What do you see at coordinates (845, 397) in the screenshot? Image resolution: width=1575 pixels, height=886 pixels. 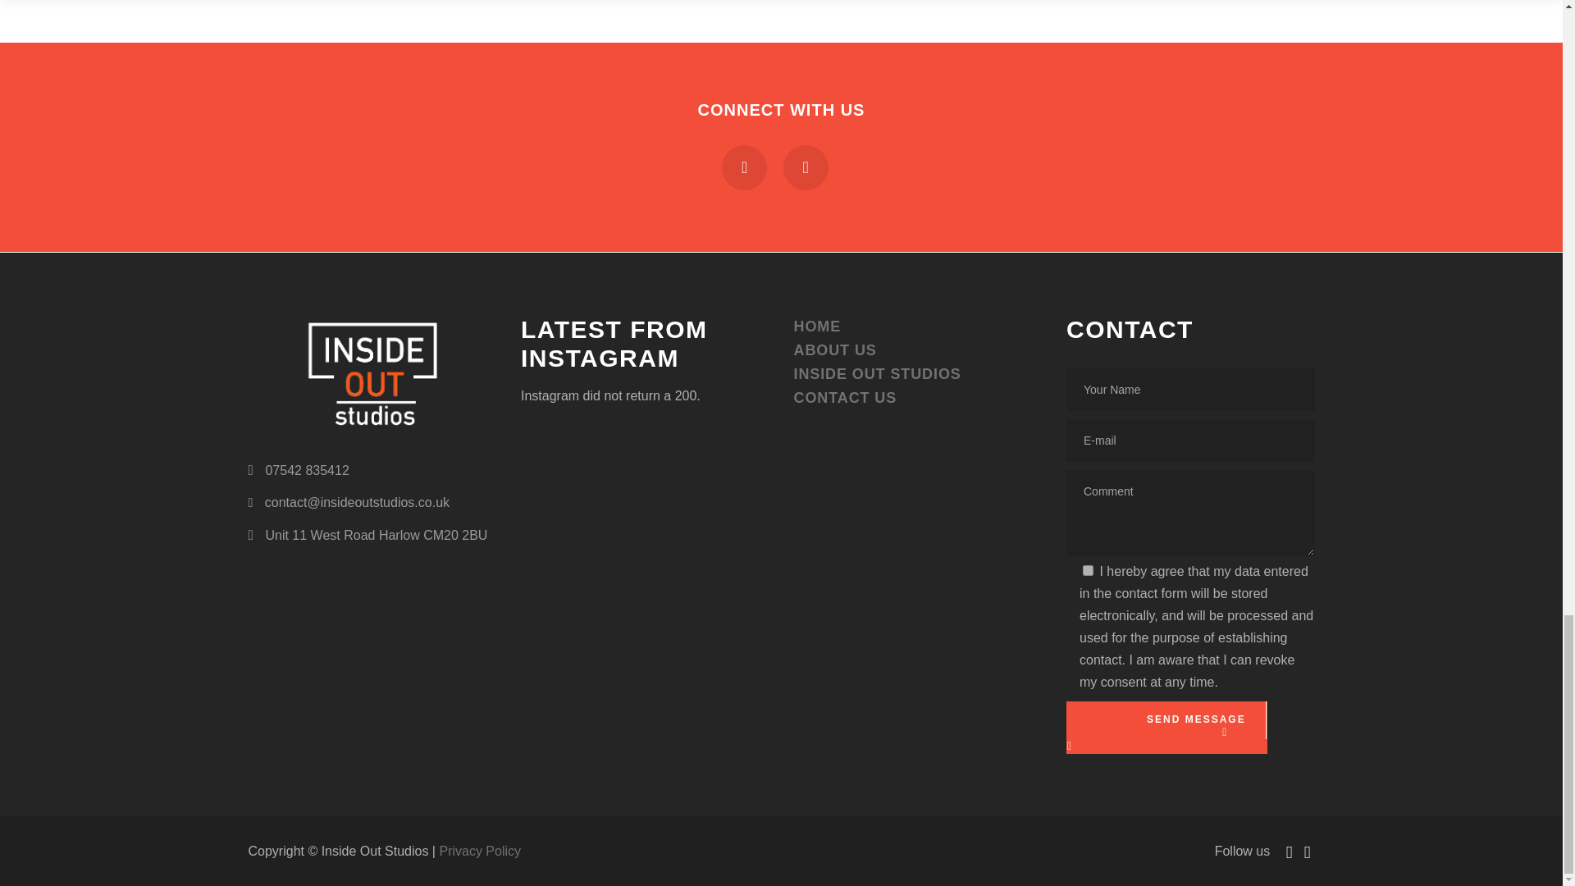 I see `CONTACT US` at bounding box center [845, 397].